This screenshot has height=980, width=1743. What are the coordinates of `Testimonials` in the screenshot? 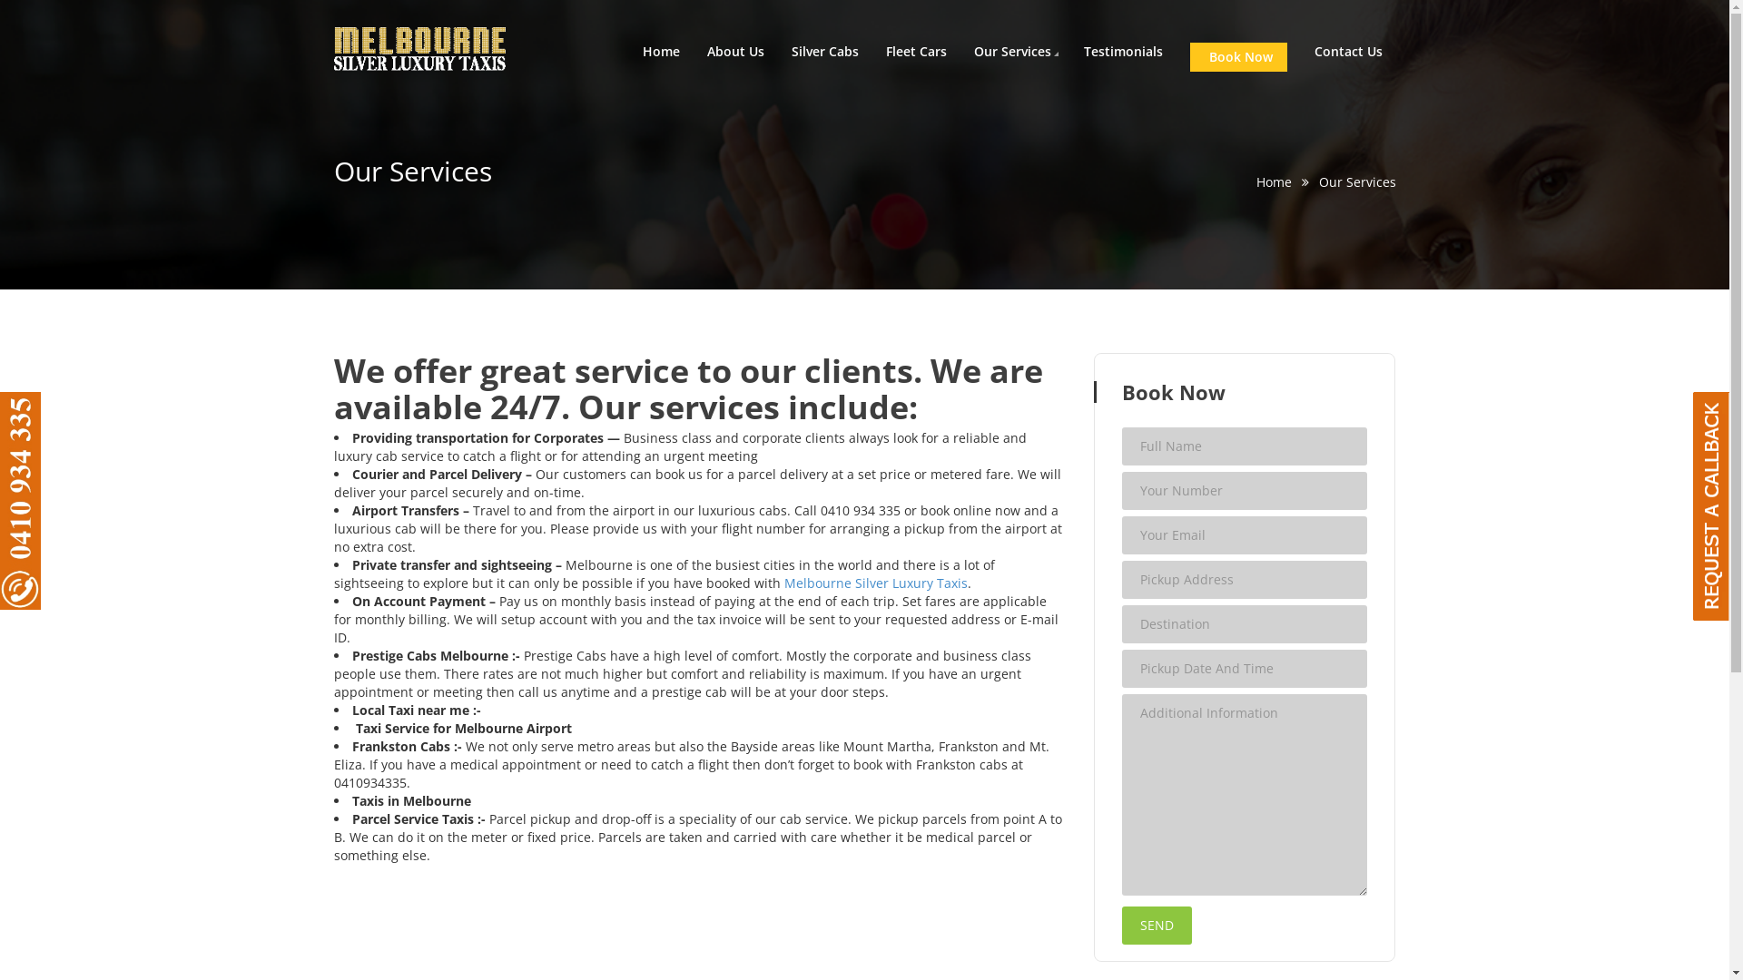 It's located at (1124, 52).